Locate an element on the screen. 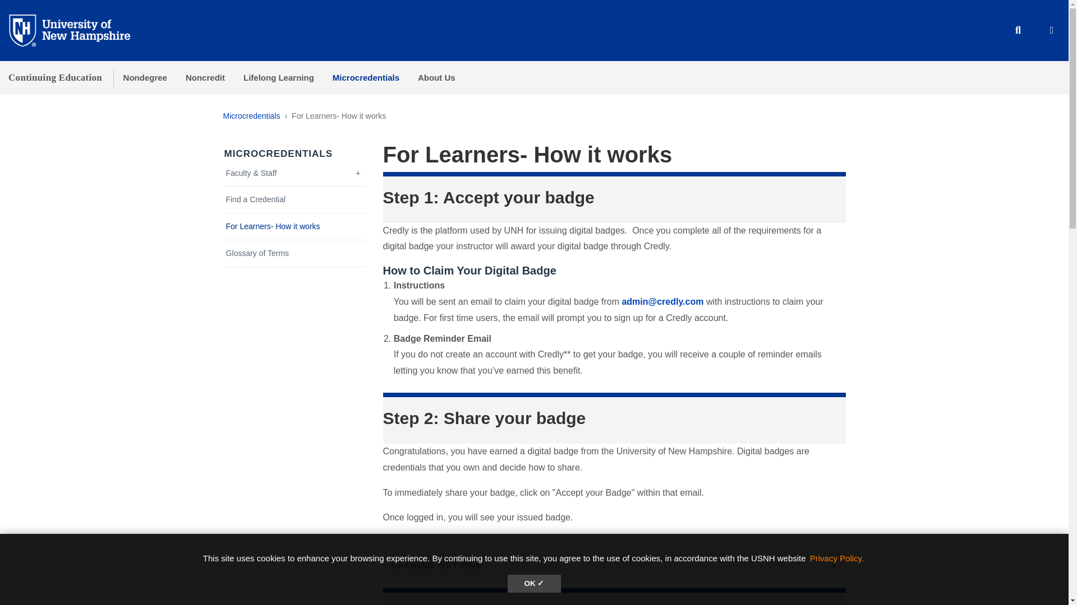  For Learners- How it works is located at coordinates (295, 226).